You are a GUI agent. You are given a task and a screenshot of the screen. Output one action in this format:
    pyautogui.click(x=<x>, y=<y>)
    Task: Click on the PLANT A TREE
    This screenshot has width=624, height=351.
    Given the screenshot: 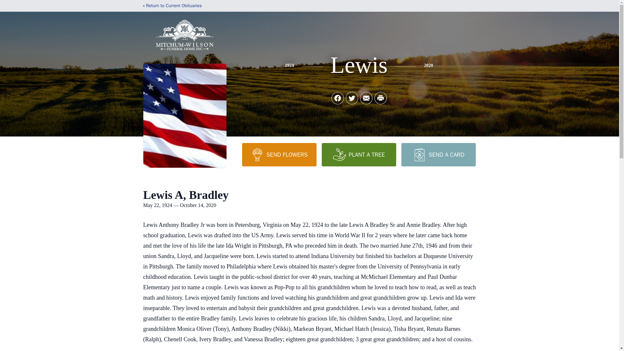 What is the action you would take?
    pyautogui.click(x=359, y=154)
    